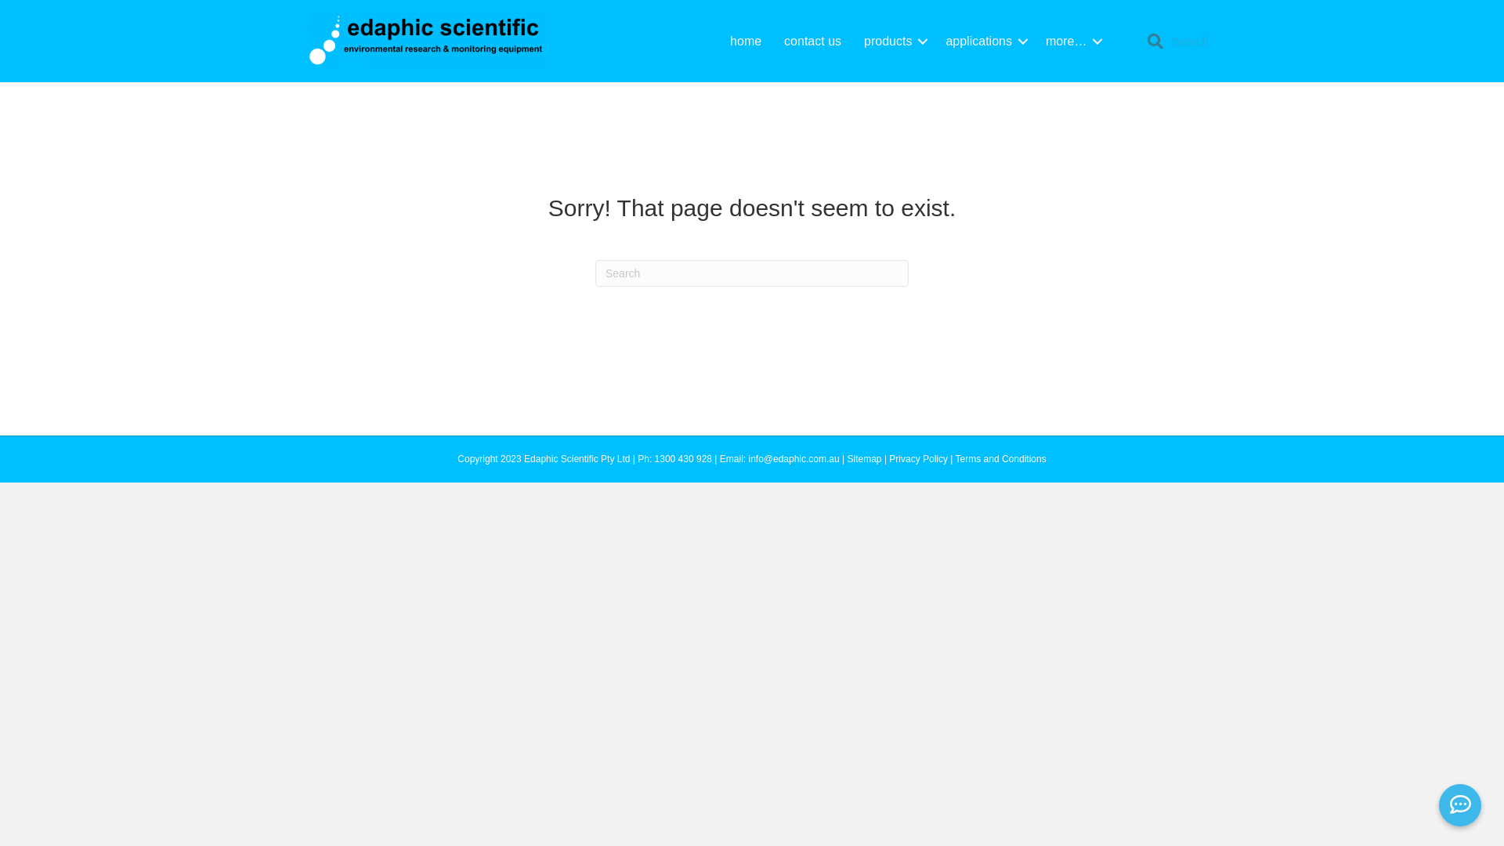 The height and width of the screenshot is (846, 1504). What do you see at coordinates (746, 41) in the screenshot?
I see `home` at bounding box center [746, 41].